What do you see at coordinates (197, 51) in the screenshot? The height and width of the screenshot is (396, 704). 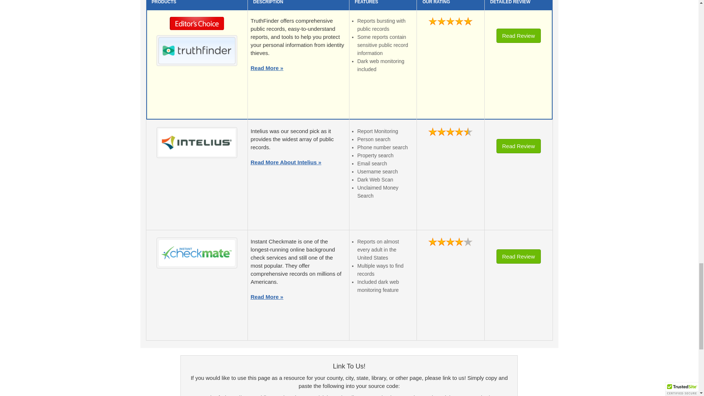 I see `TruthFinder` at bounding box center [197, 51].